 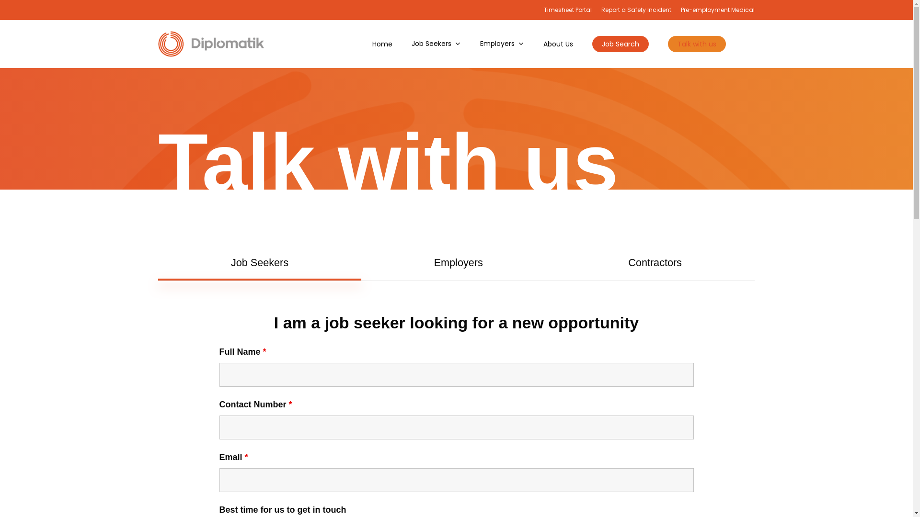 What do you see at coordinates (558, 44) in the screenshot?
I see `About Us` at bounding box center [558, 44].